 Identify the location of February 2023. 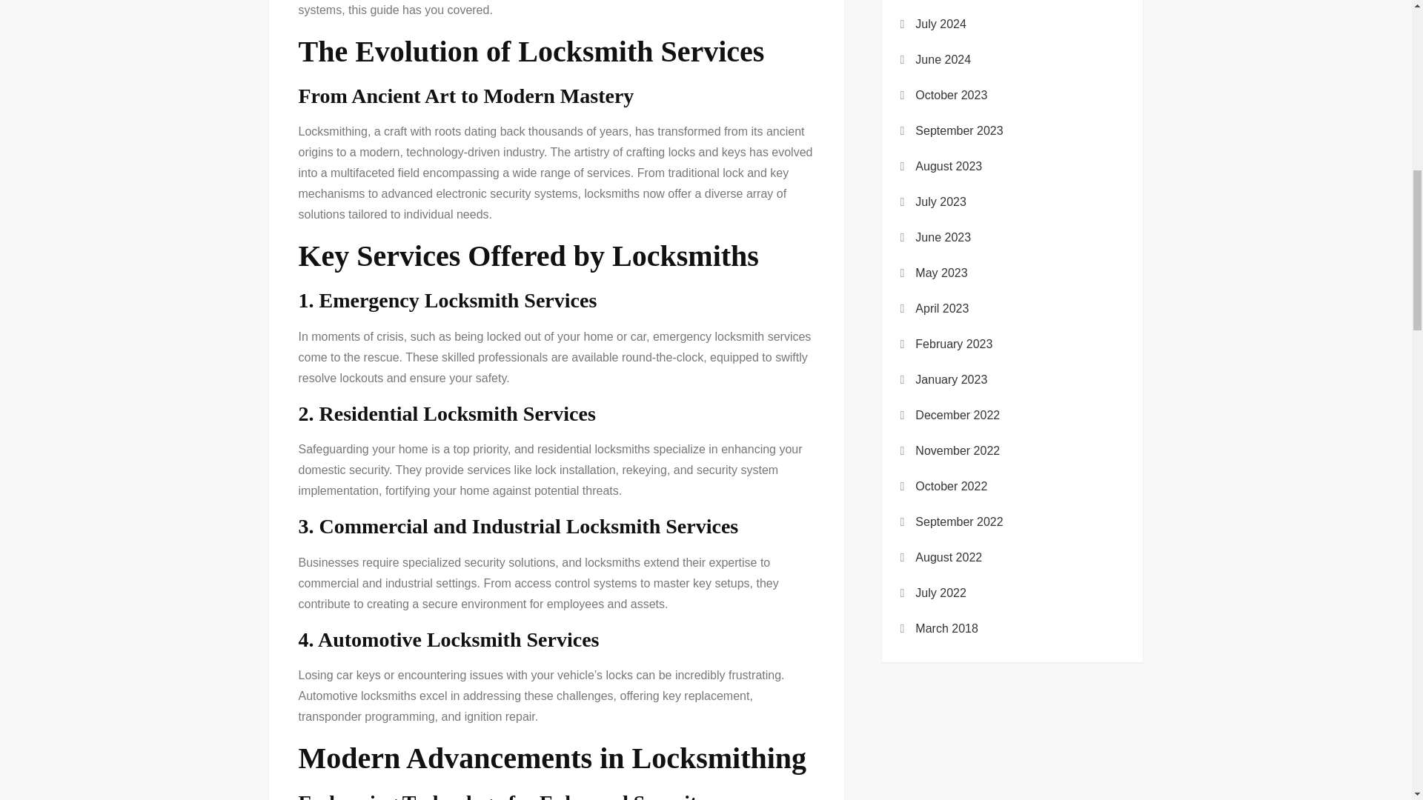
(953, 344).